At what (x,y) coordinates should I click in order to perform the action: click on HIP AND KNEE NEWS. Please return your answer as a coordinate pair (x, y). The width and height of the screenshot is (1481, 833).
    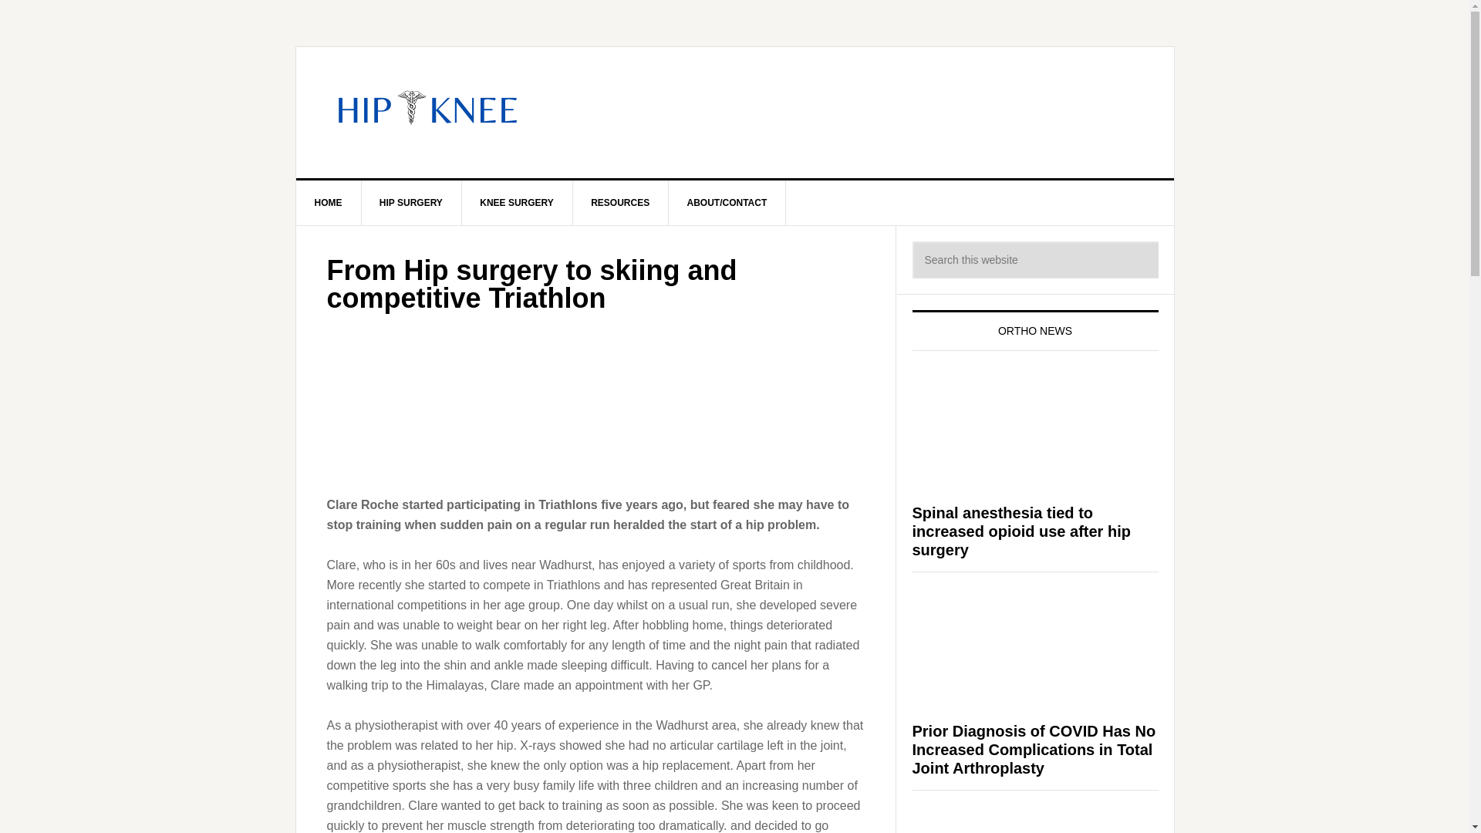
    Looking at the image, I should click on (735, 113).